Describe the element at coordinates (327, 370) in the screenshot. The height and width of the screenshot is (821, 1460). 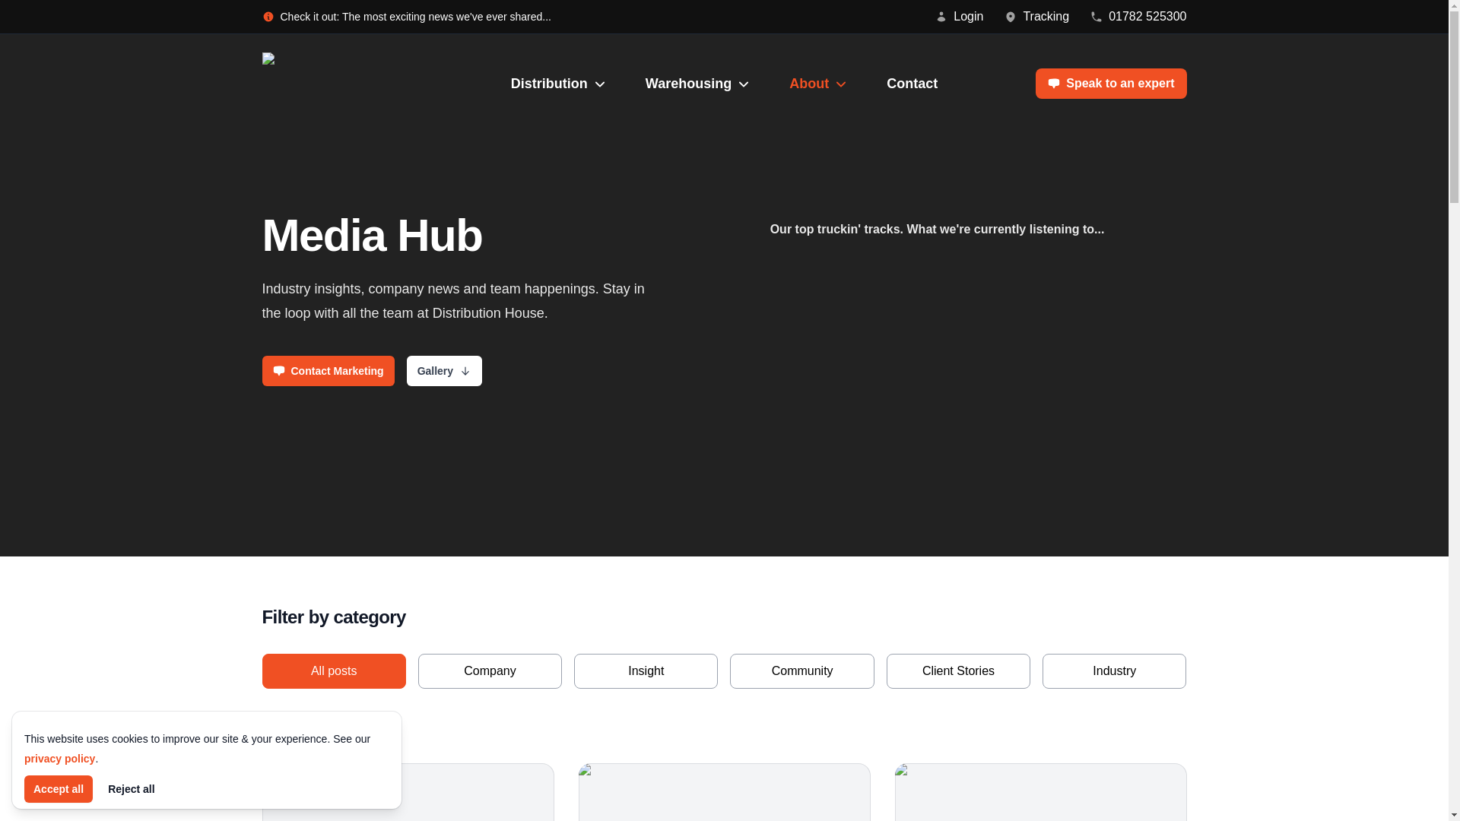
I see `Contact Marketing` at that location.